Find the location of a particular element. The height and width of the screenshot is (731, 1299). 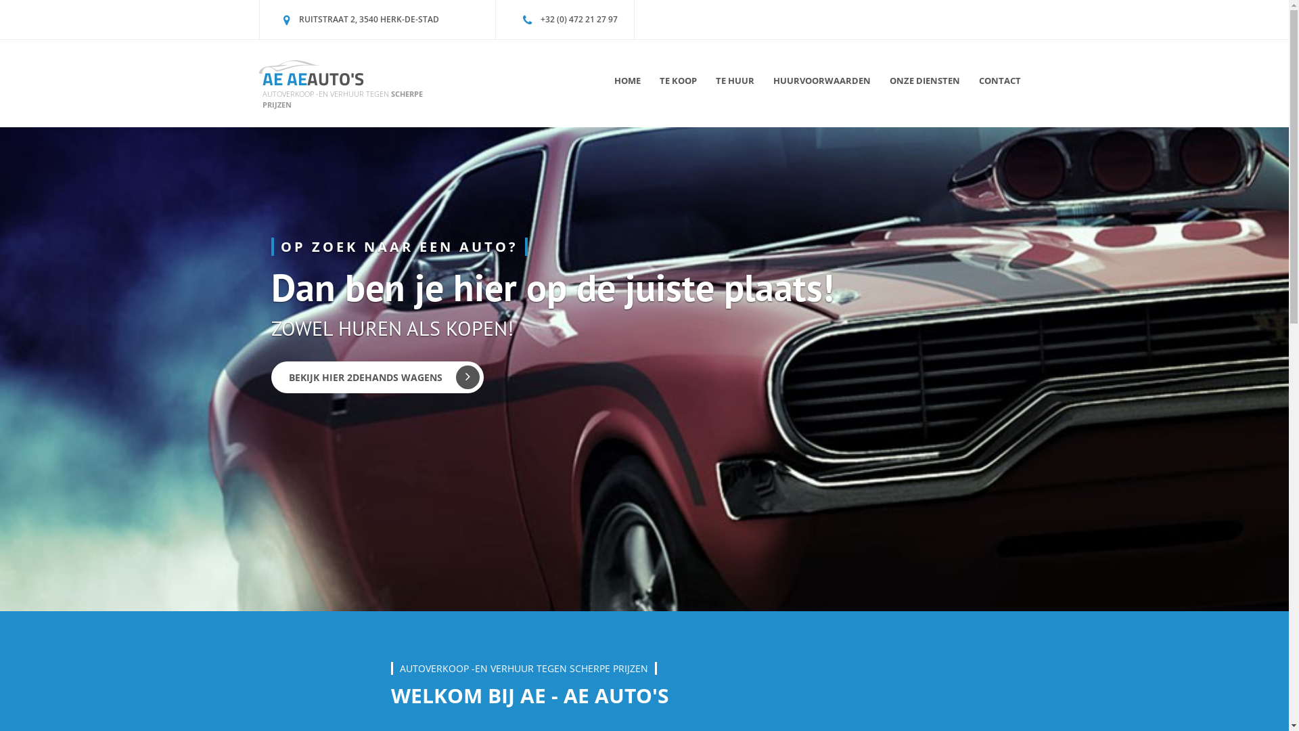

TE KOOP is located at coordinates (678, 85).